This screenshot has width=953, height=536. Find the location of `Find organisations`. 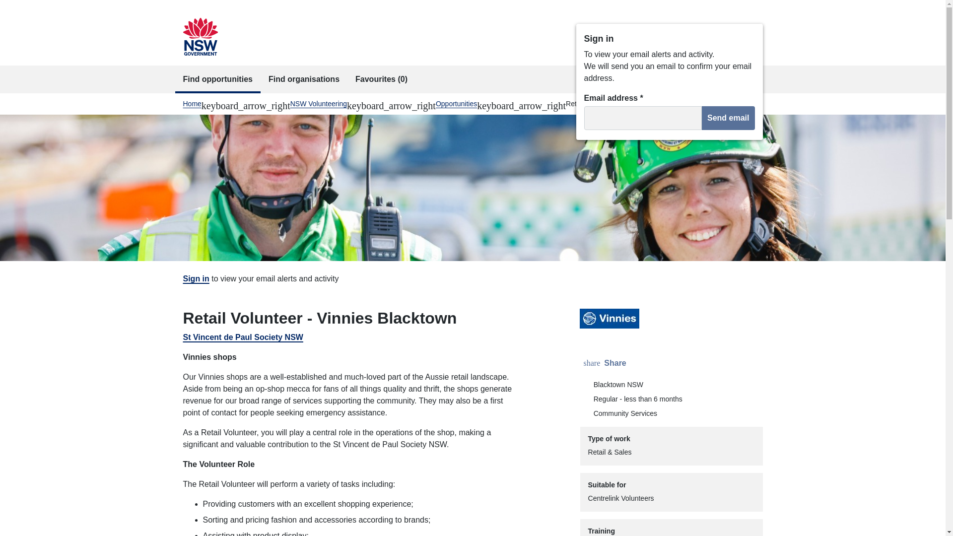

Find organisations is located at coordinates (728, 118).